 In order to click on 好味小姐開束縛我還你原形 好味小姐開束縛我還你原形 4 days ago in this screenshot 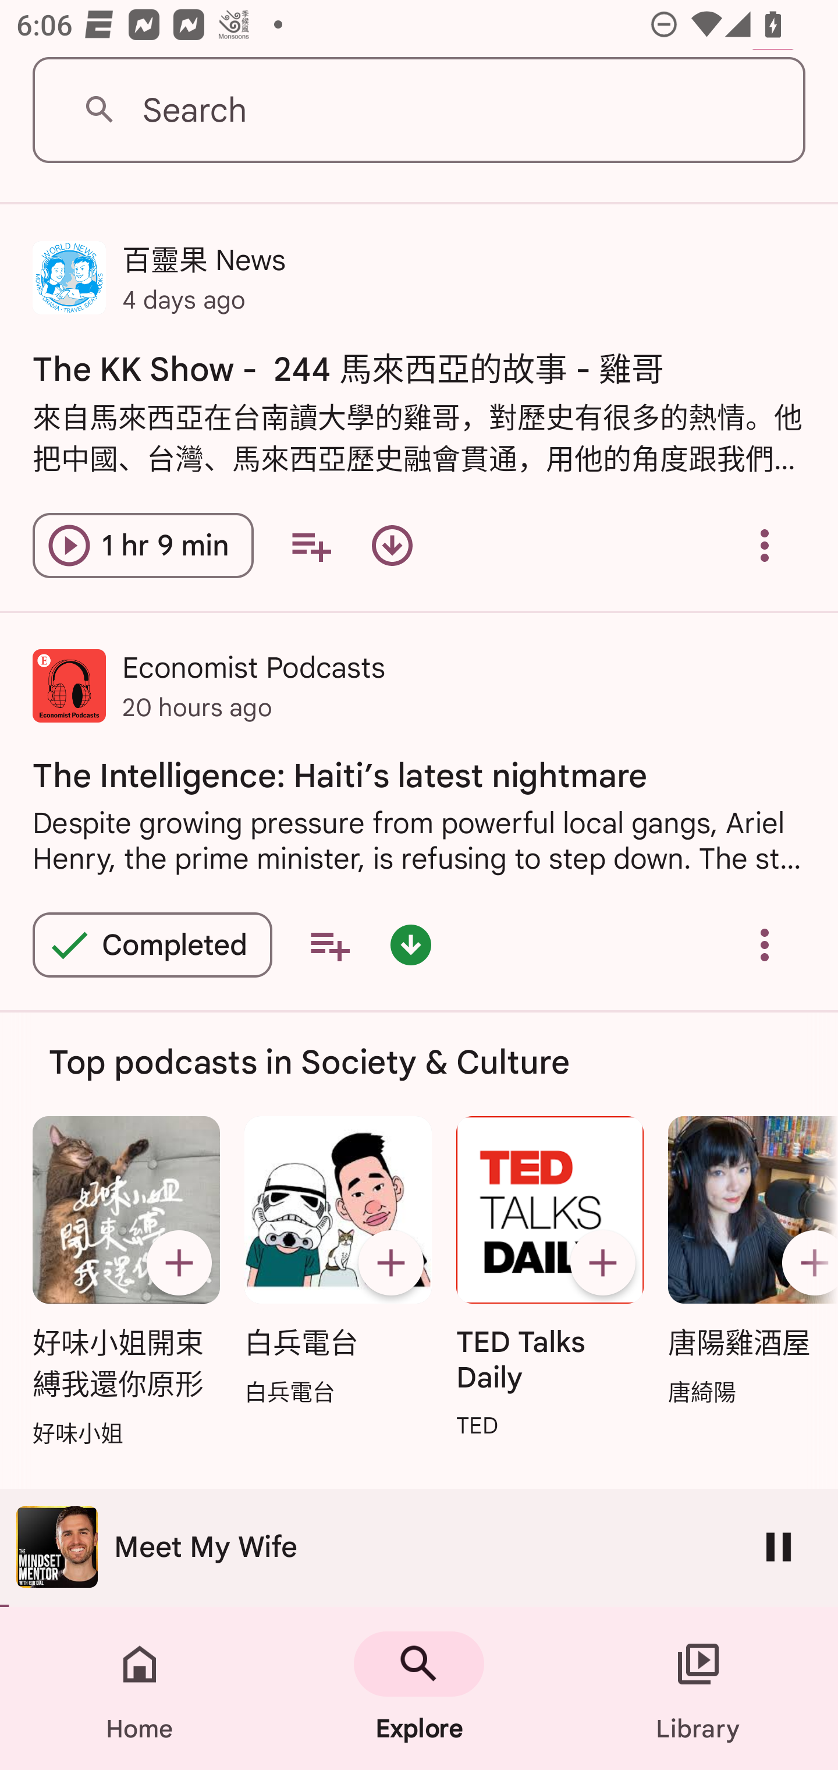, I will do `click(419, 1552)`.